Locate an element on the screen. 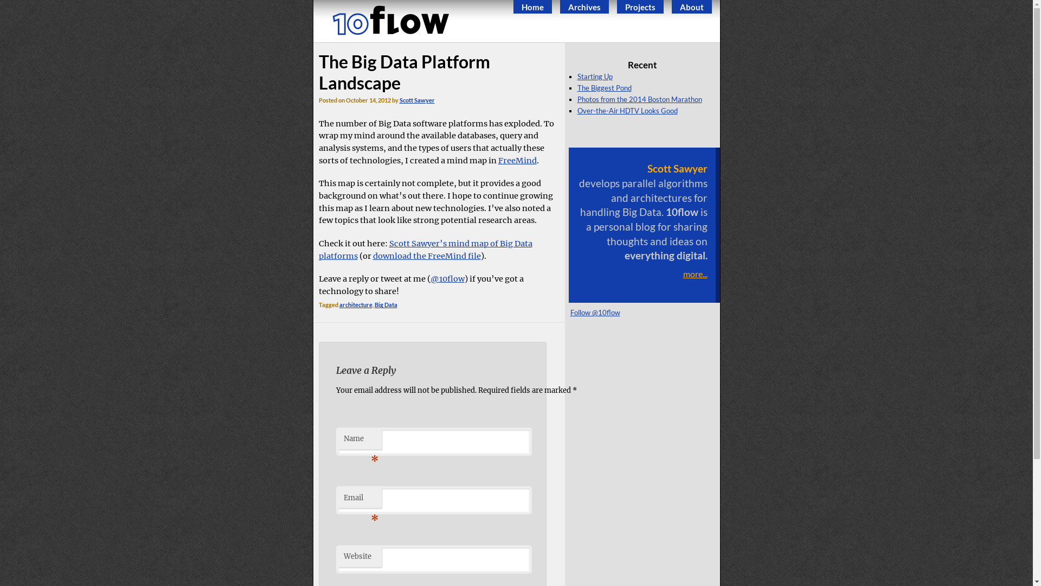  Big Data is located at coordinates (385, 305).